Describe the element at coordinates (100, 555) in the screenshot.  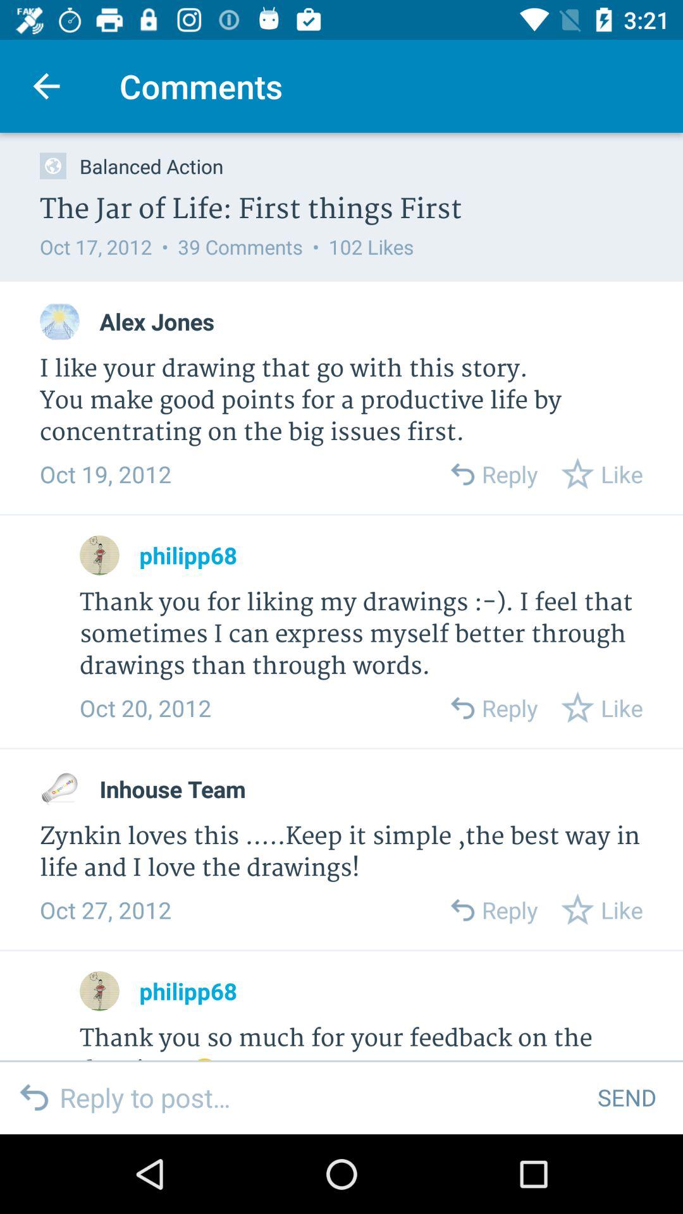
I see `go to tp` at that location.